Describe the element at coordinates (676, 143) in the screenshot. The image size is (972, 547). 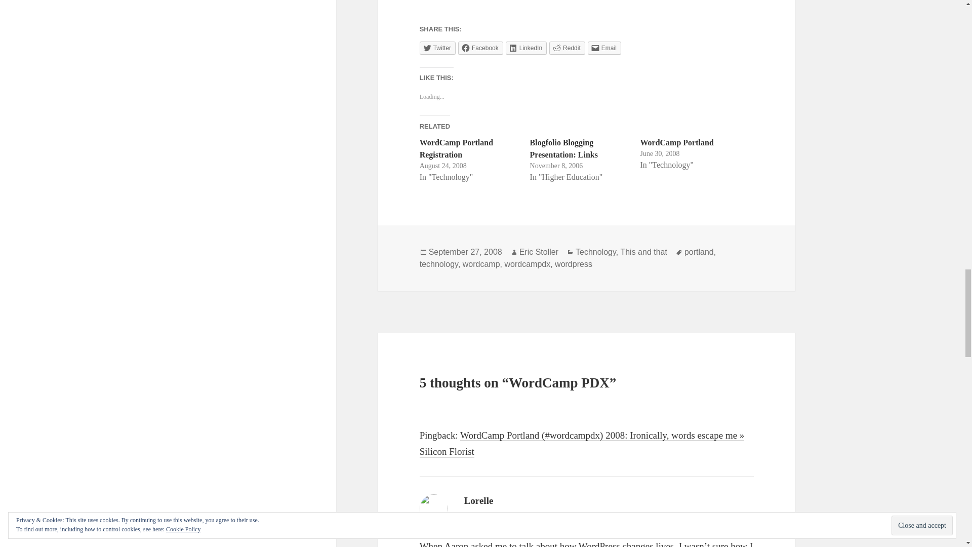
I see `WordCamp Portland` at that location.